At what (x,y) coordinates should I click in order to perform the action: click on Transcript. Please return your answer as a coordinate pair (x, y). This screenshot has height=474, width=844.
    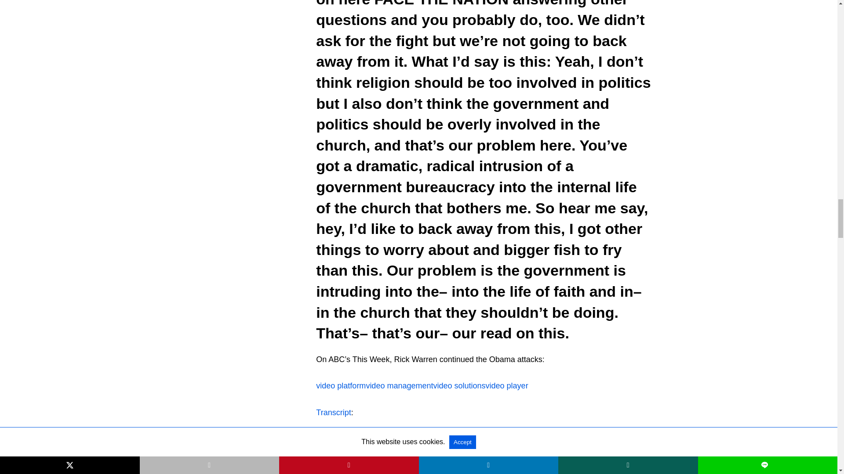
    Looking at the image, I should click on (333, 413).